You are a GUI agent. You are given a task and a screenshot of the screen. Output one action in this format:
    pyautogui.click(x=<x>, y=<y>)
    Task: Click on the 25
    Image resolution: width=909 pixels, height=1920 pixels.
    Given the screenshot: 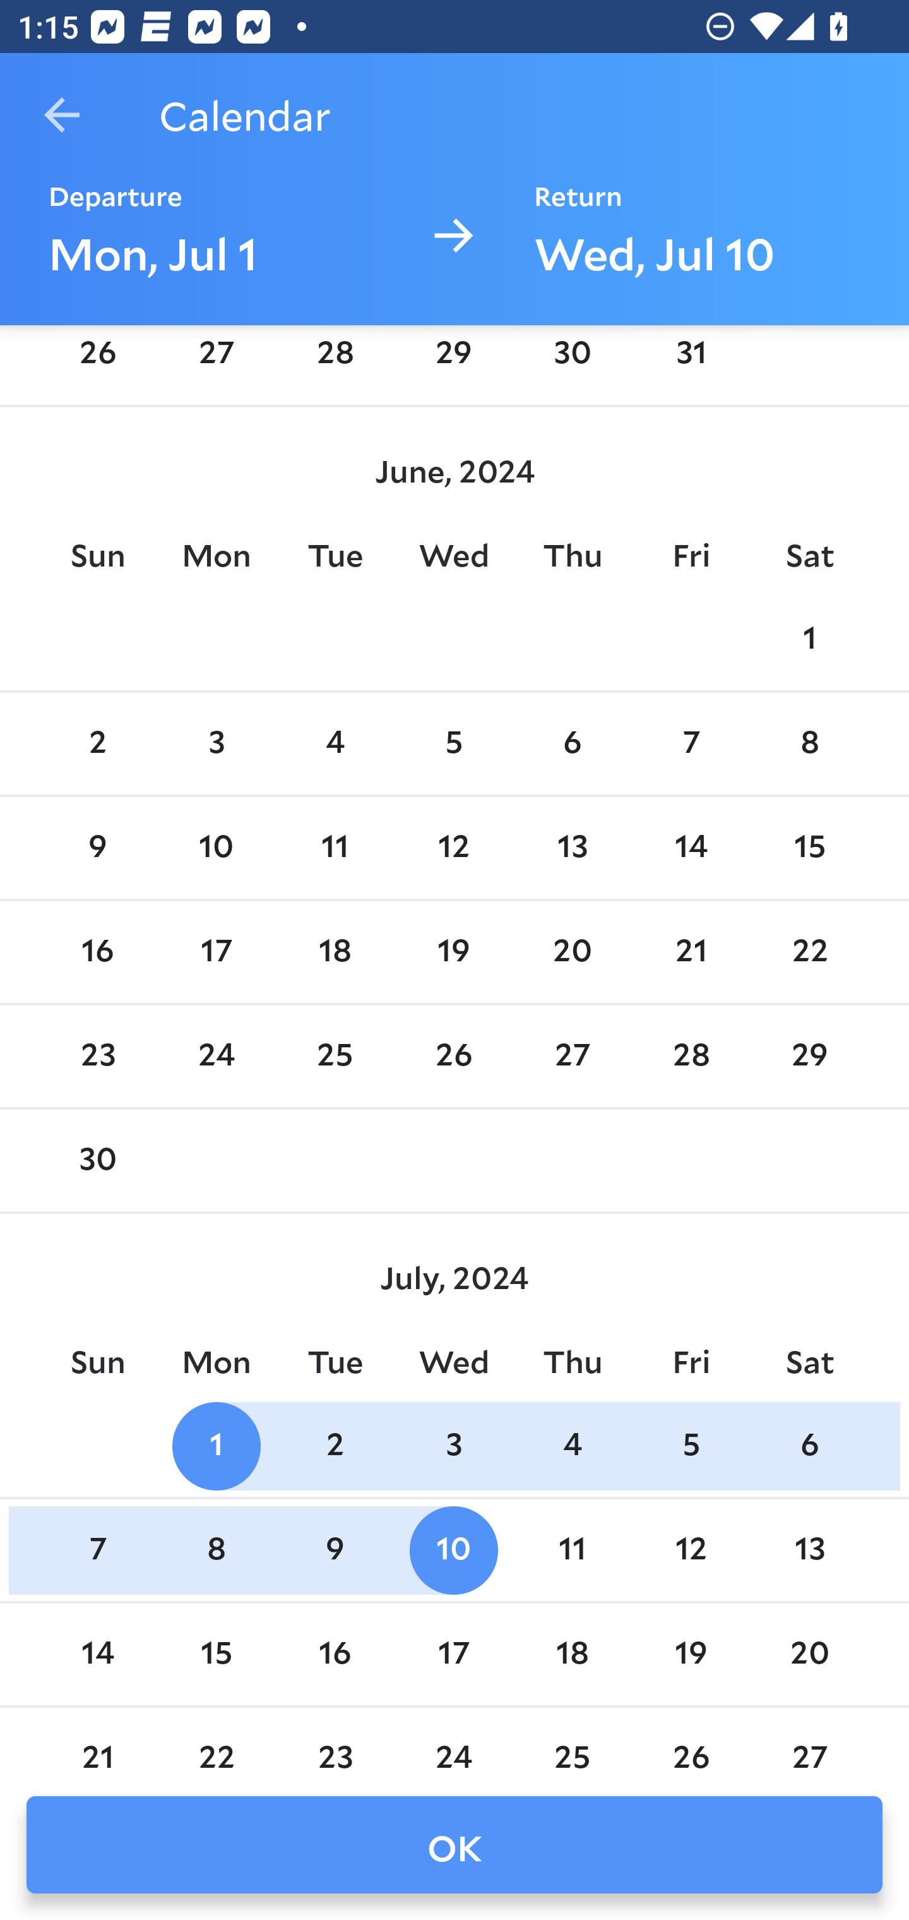 What is the action you would take?
    pyautogui.click(x=572, y=1742)
    